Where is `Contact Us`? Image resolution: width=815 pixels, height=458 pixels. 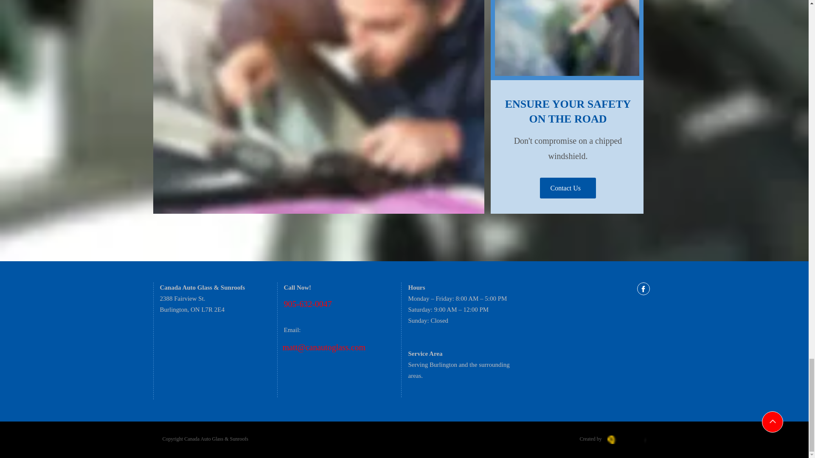
Contact Us is located at coordinates (568, 188).